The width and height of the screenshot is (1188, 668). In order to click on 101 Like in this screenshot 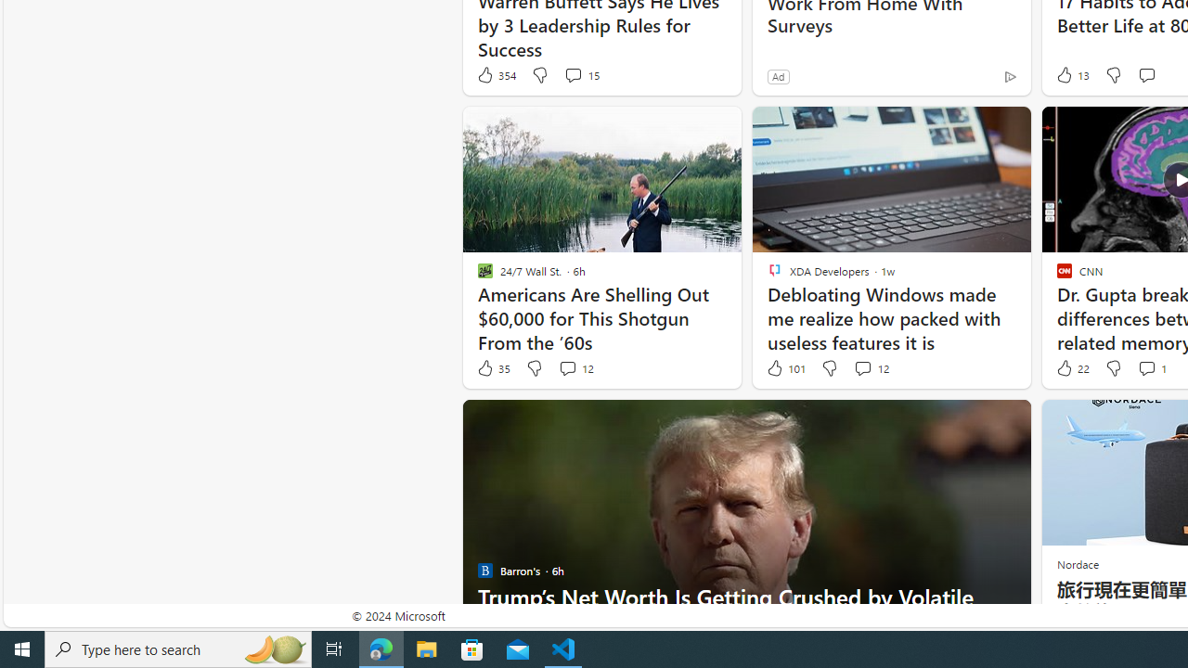, I will do `click(785, 368)`.